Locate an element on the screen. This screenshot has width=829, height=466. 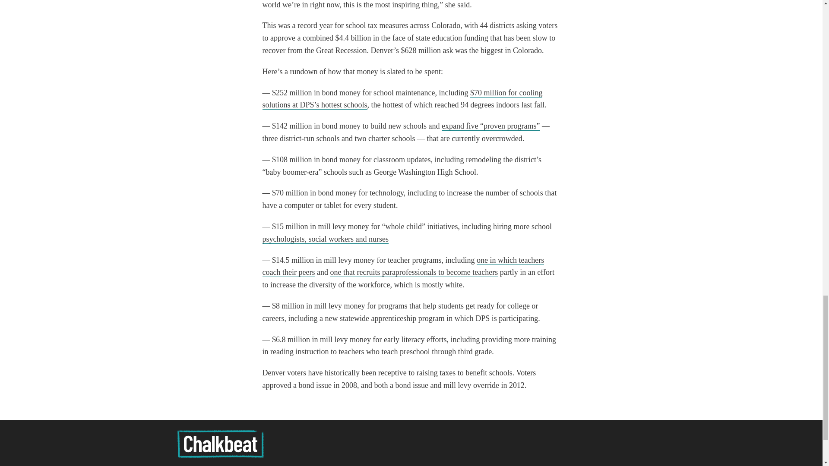
one that recruits paraprofessionals to become teachers is located at coordinates (414, 272).